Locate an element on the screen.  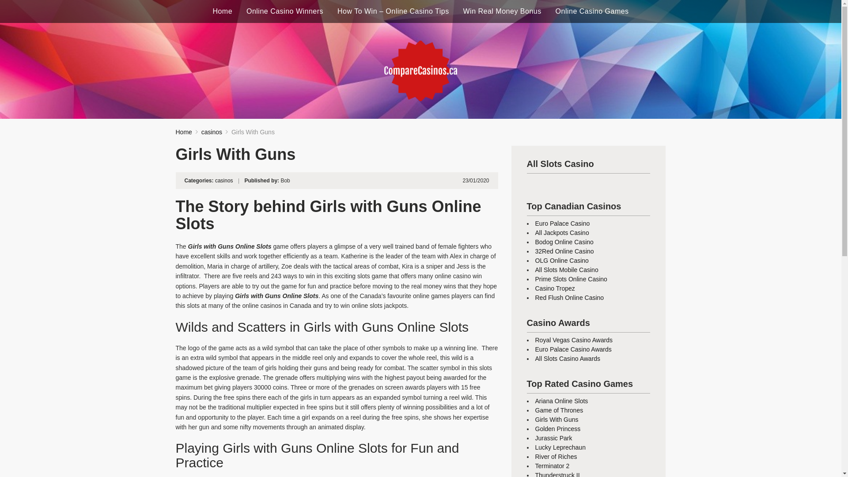
casinos is located at coordinates (212, 132).